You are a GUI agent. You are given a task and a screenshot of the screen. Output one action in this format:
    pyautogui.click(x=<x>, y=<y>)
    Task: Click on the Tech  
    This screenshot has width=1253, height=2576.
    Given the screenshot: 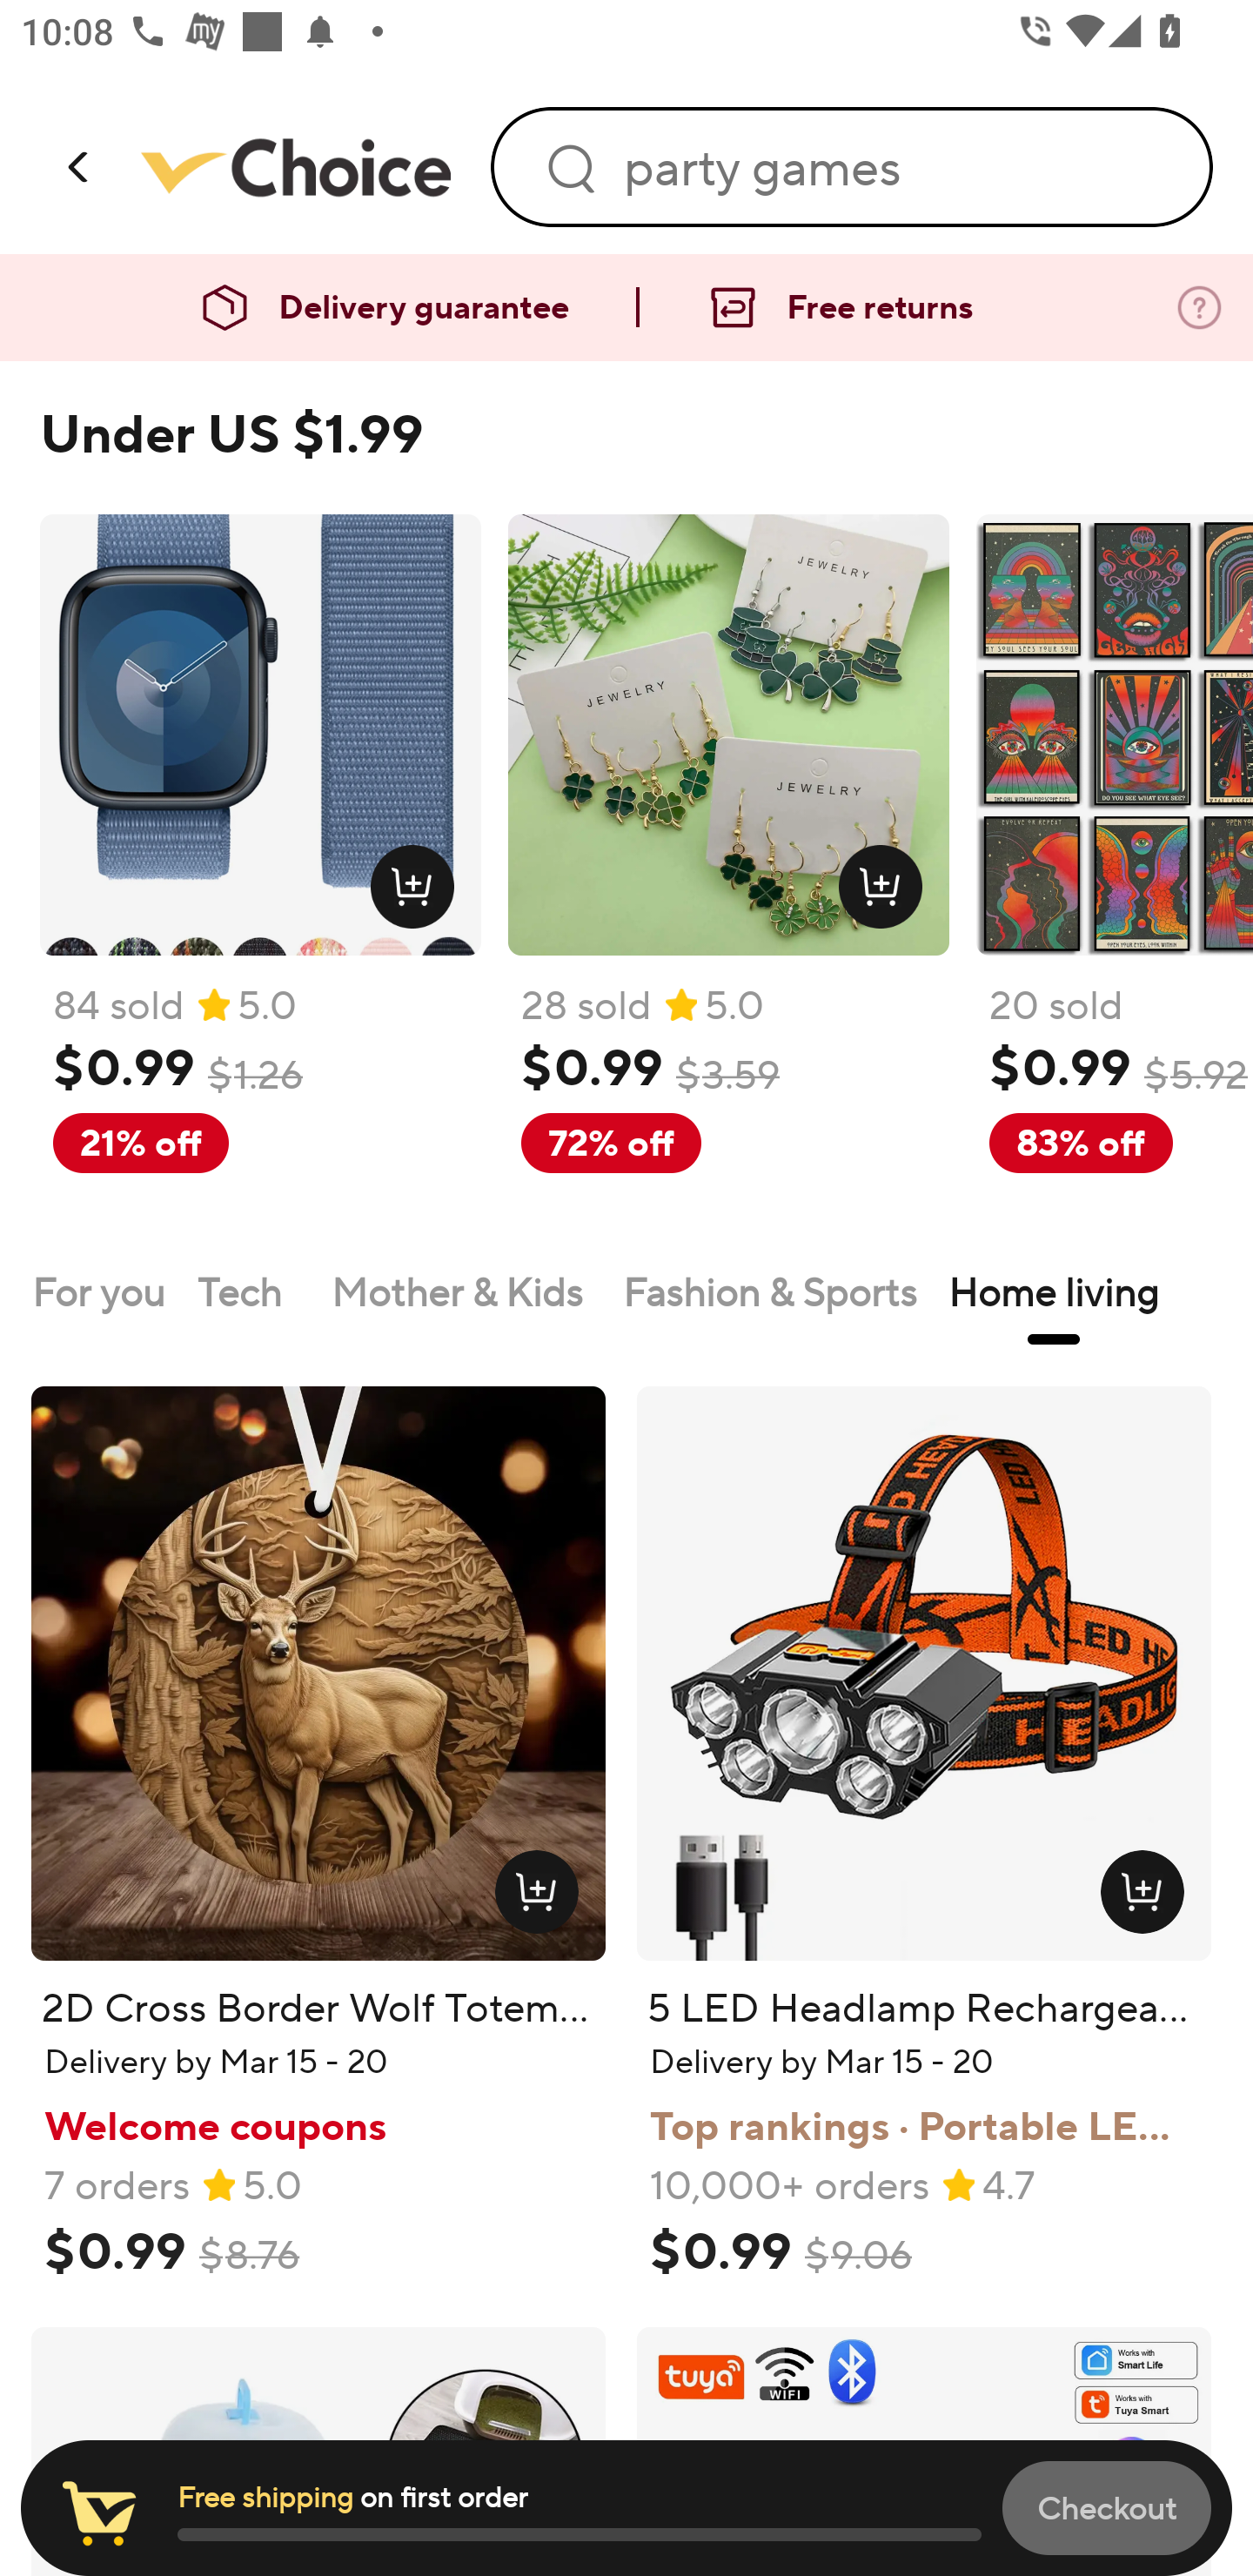 What is the action you would take?
    pyautogui.click(x=248, y=1291)
    